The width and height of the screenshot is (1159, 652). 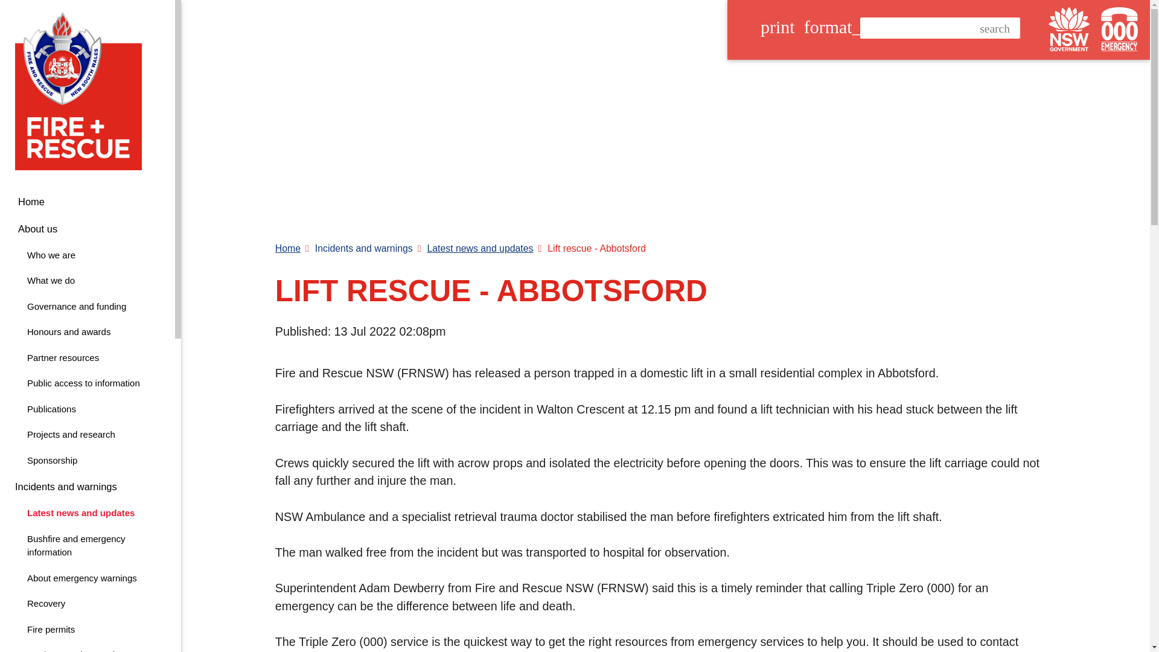 What do you see at coordinates (87, 307) in the screenshot?
I see `Governance and funding` at bounding box center [87, 307].